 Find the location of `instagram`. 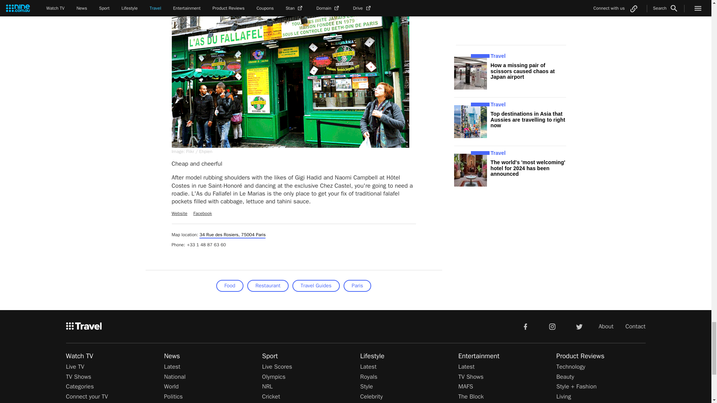

instagram is located at coordinates (552, 326).